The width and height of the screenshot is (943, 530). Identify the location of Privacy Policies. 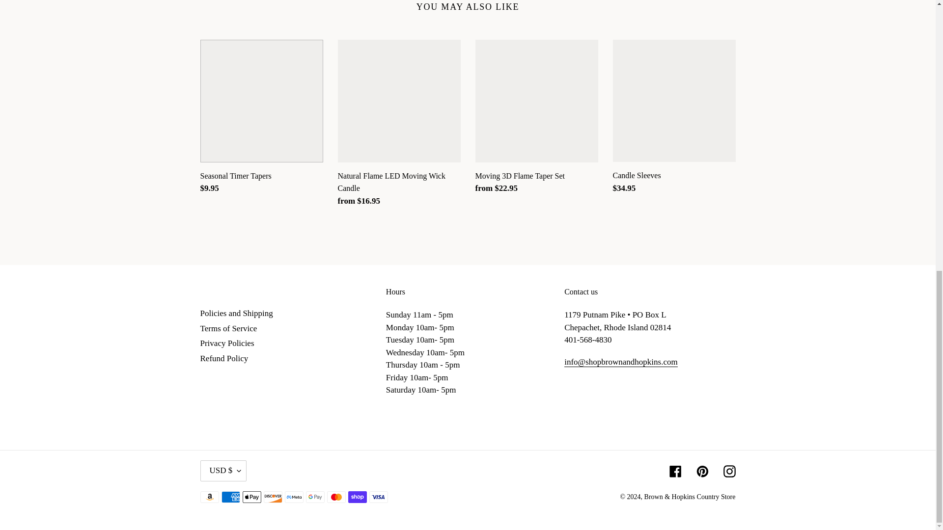
(227, 343).